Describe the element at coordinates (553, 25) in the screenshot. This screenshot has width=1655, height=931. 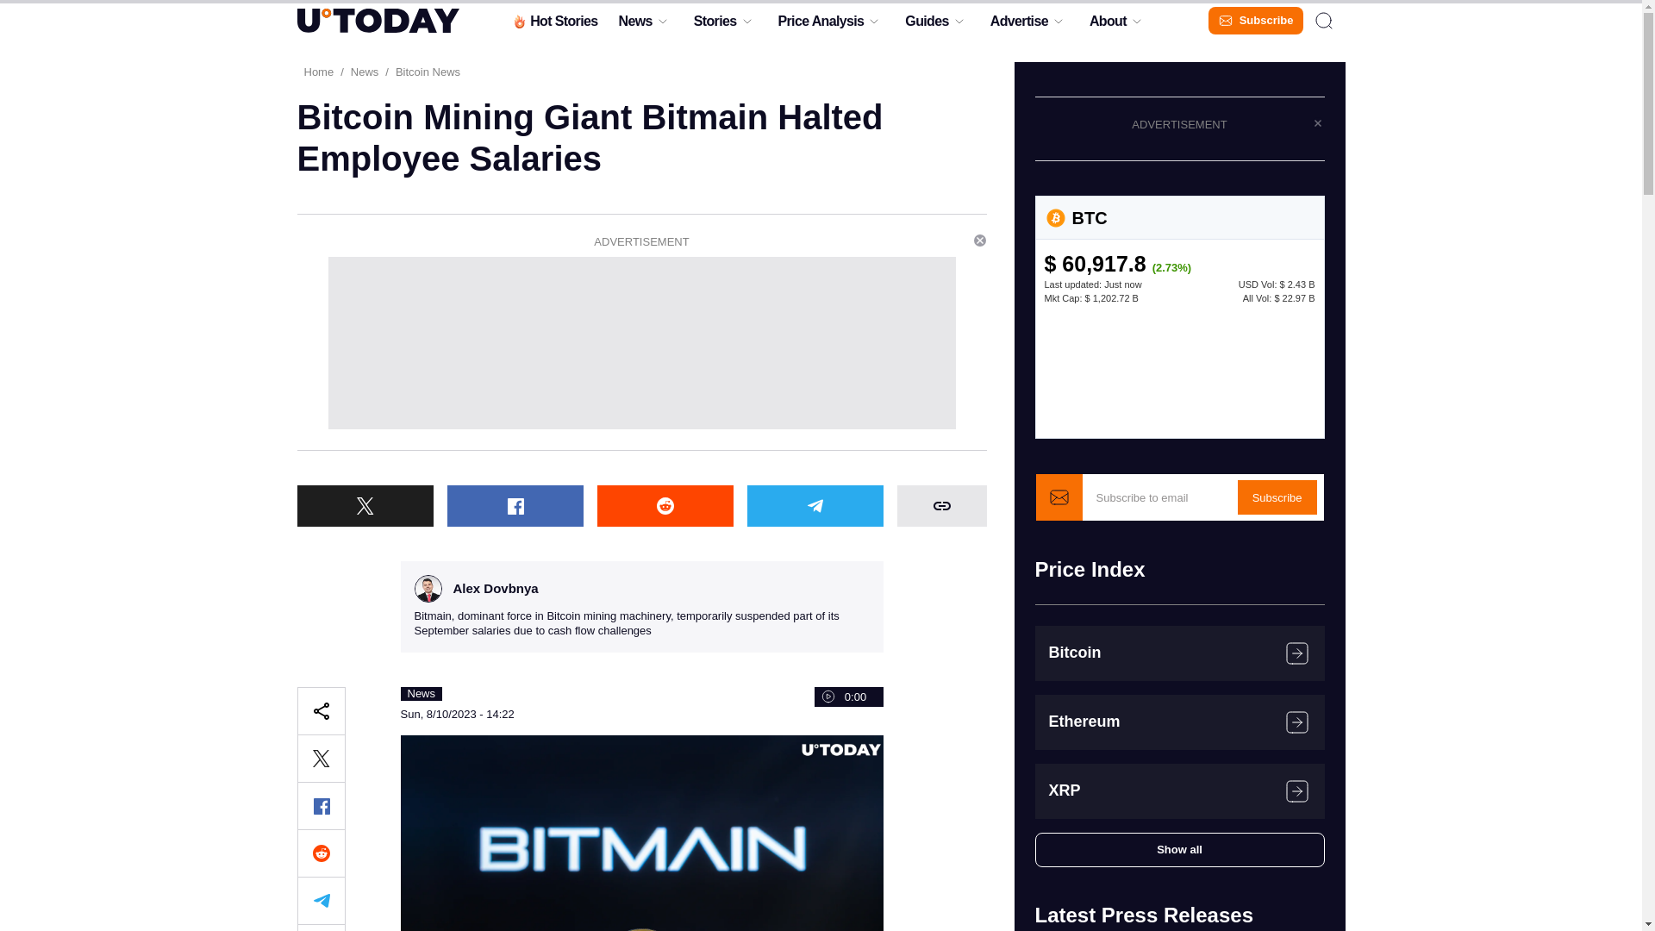
I see `Hot Stories` at that location.